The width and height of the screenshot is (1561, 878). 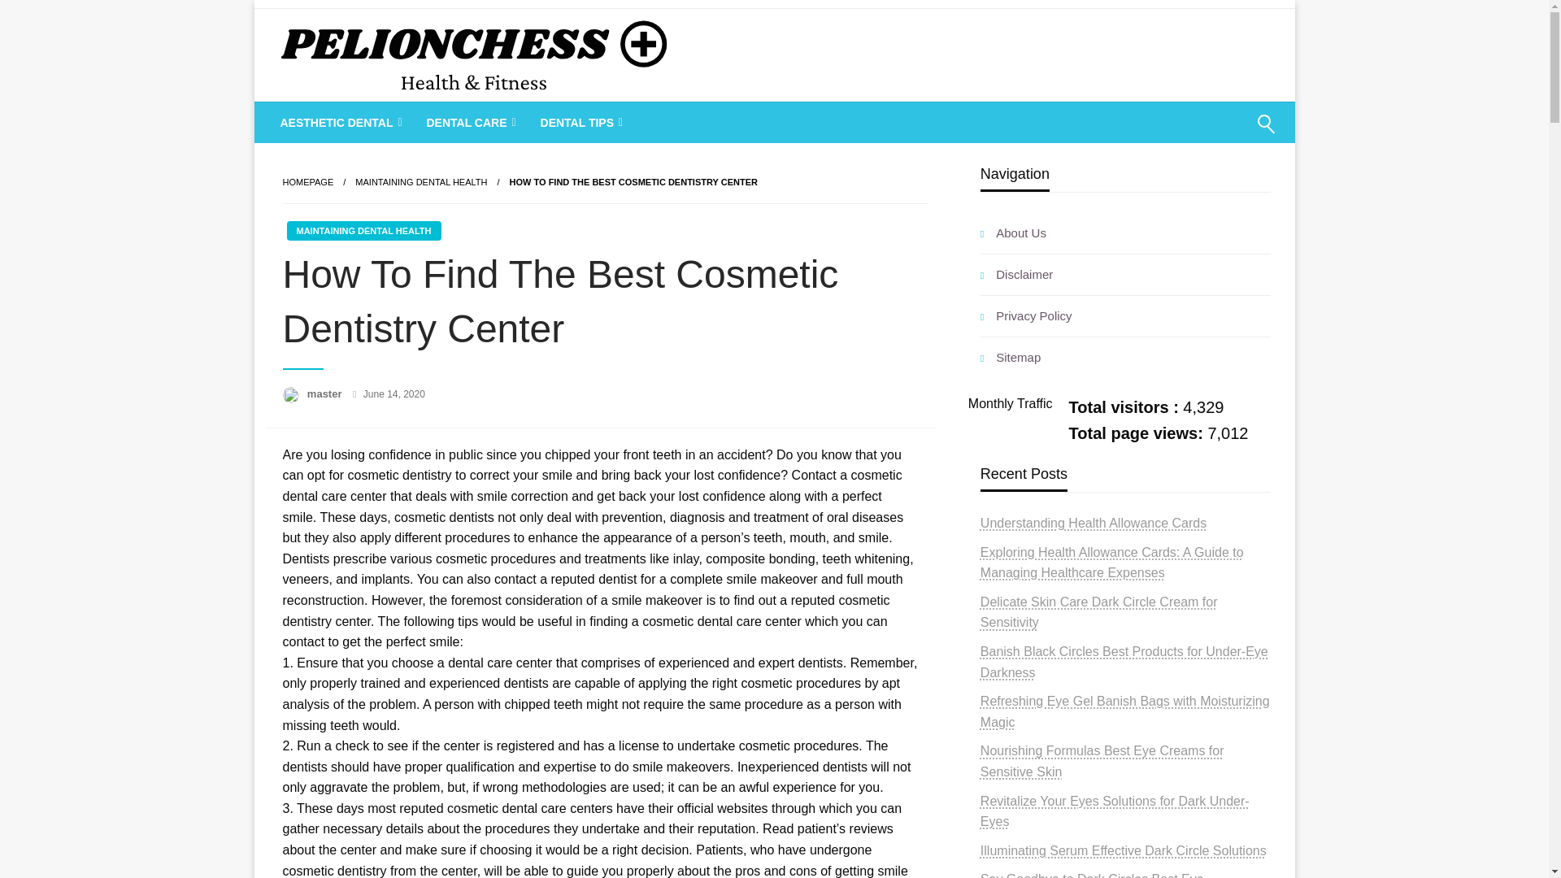 What do you see at coordinates (307, 182) in the screenshot?
I see `Homepage` at bounding box center [307, 182].